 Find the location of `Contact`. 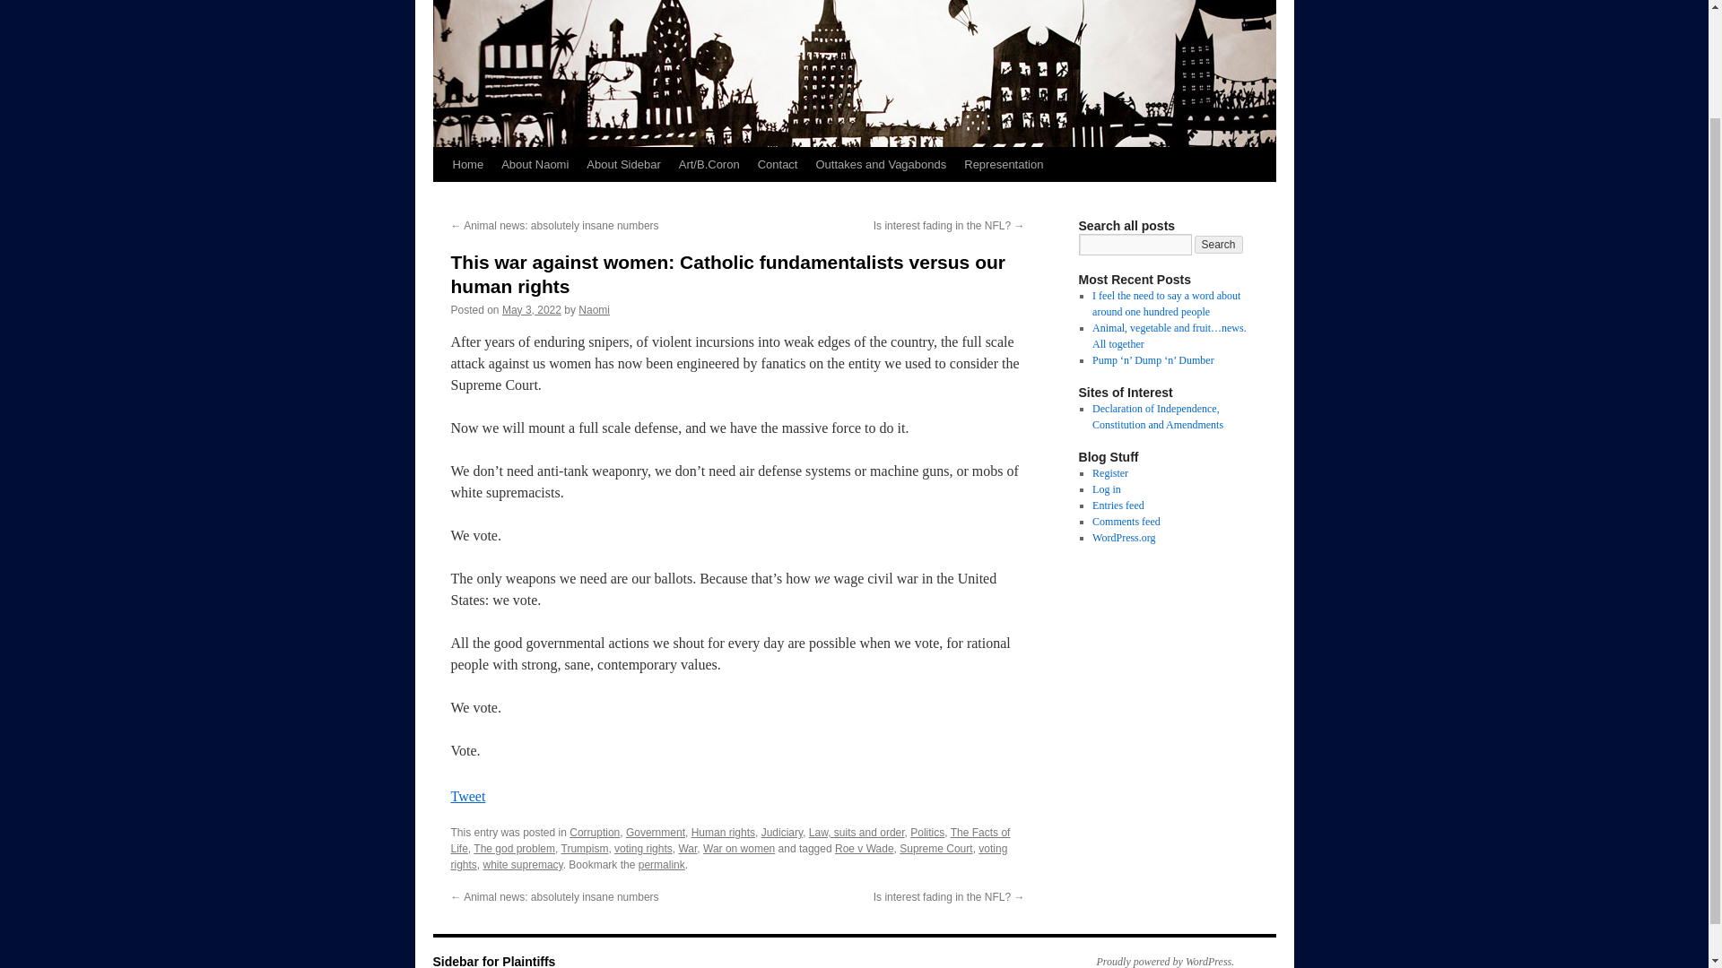

Contact is located at coordinates (778, 165).